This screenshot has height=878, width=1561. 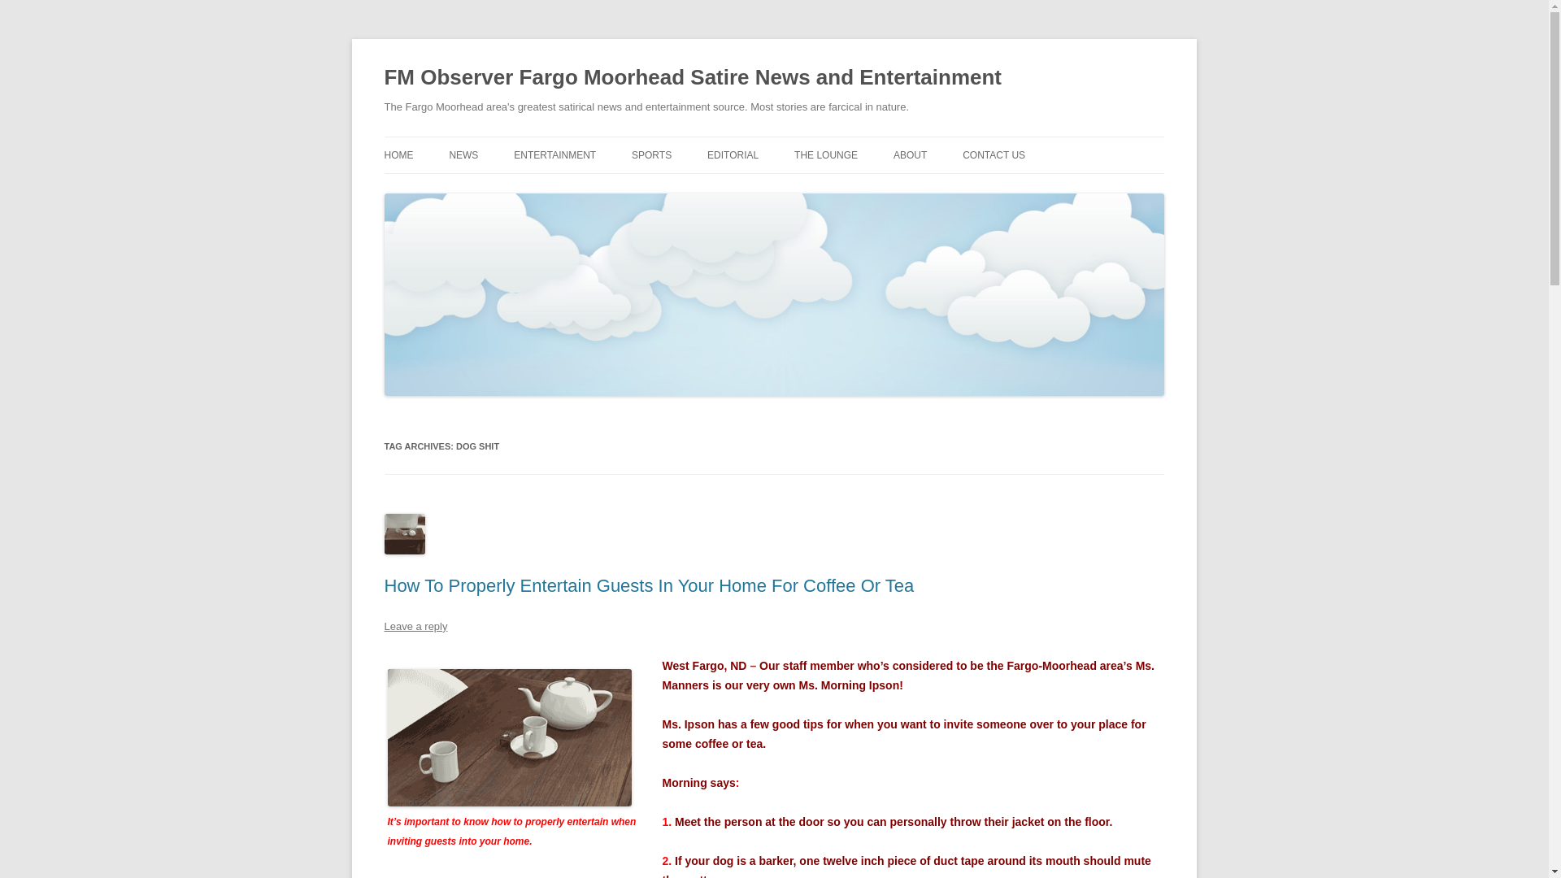 I want to click on THE LOUNGE, so click(x=826, y=154).